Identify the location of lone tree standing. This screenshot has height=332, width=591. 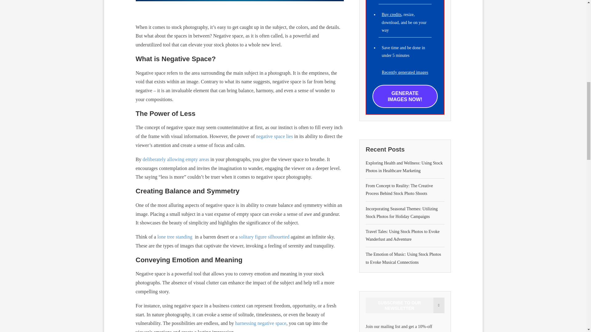
(175, 237).